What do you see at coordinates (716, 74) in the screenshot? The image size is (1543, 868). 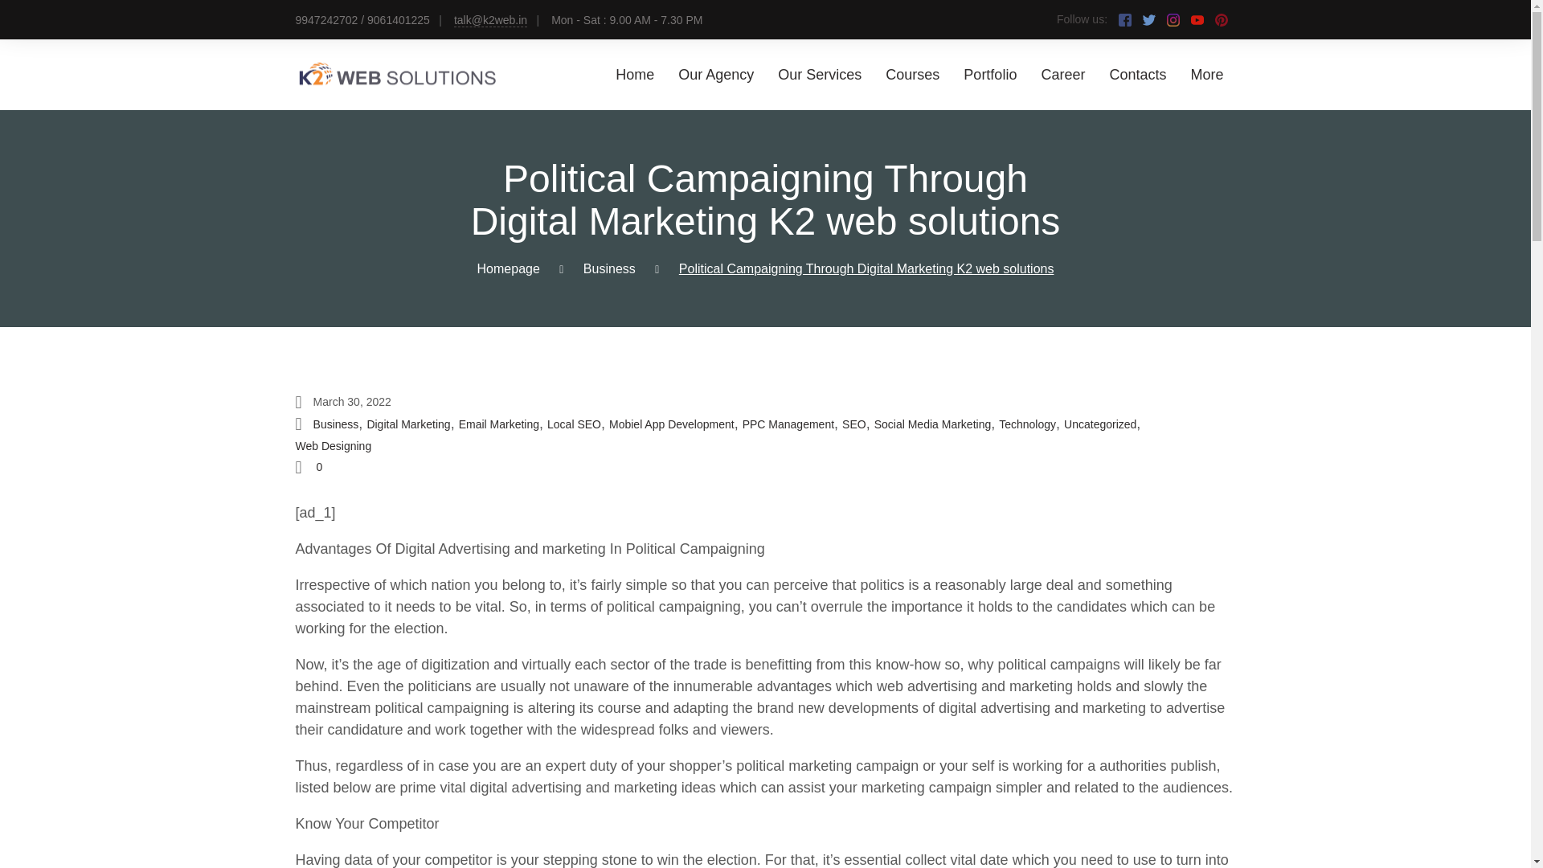 I see `Our Agency` at bounding box center [716, 74].